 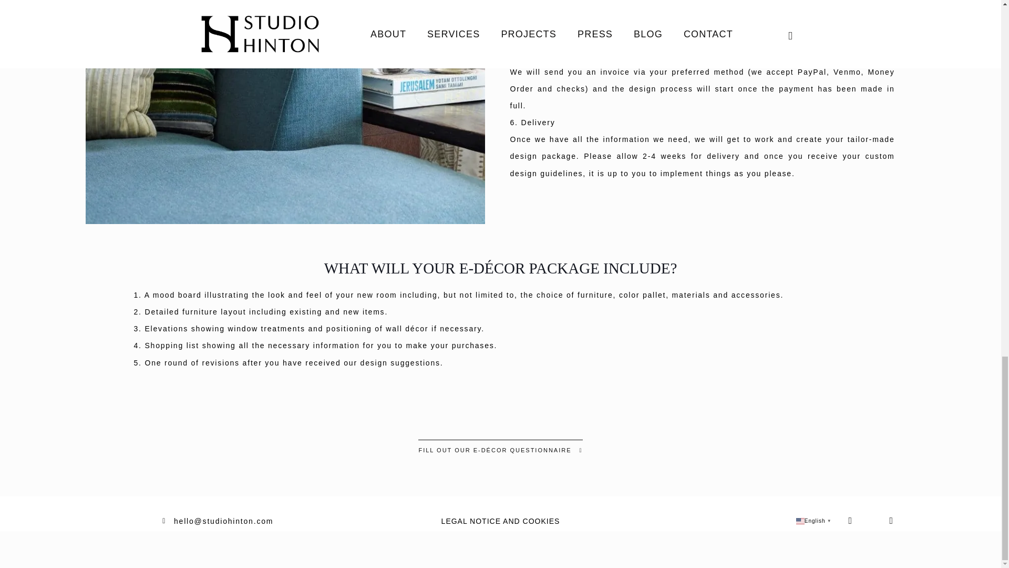 What do you see at coordinates (500, 521) in the screenshot?
I see `LEGAL NOTICE AND COOKIES` at bounding box center [500, 521].